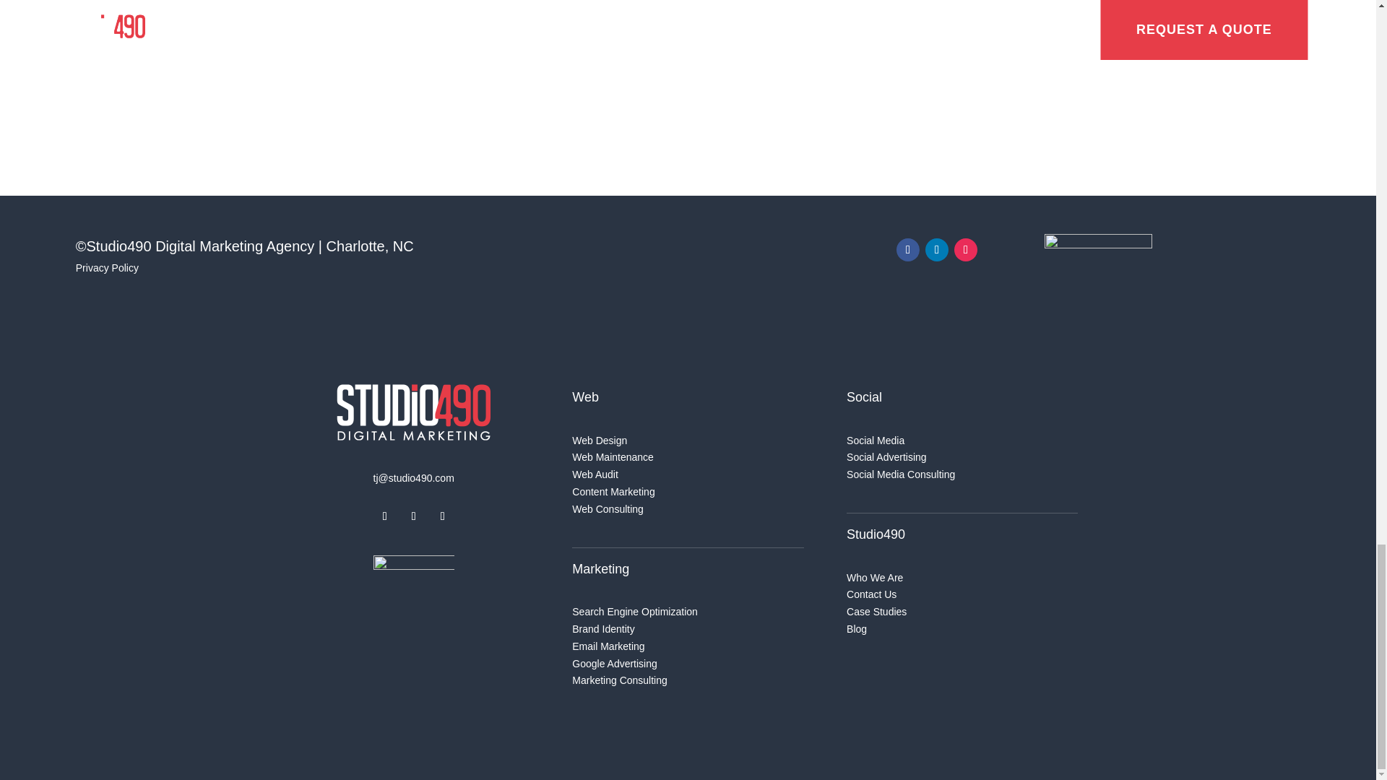 The width and height of the screenshot is (1387, 780). What do you see at coordinates (413, 412) in the screenshot?
I see `WhiteS490Logo2023` at bounding box center [413, 412].